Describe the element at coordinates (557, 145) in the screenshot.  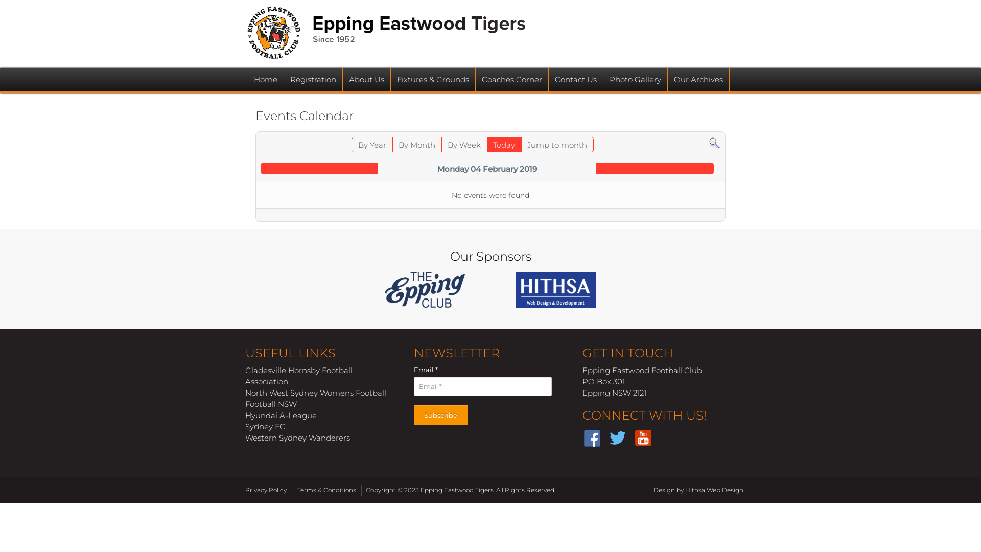
I see `Jump to month` at that location.